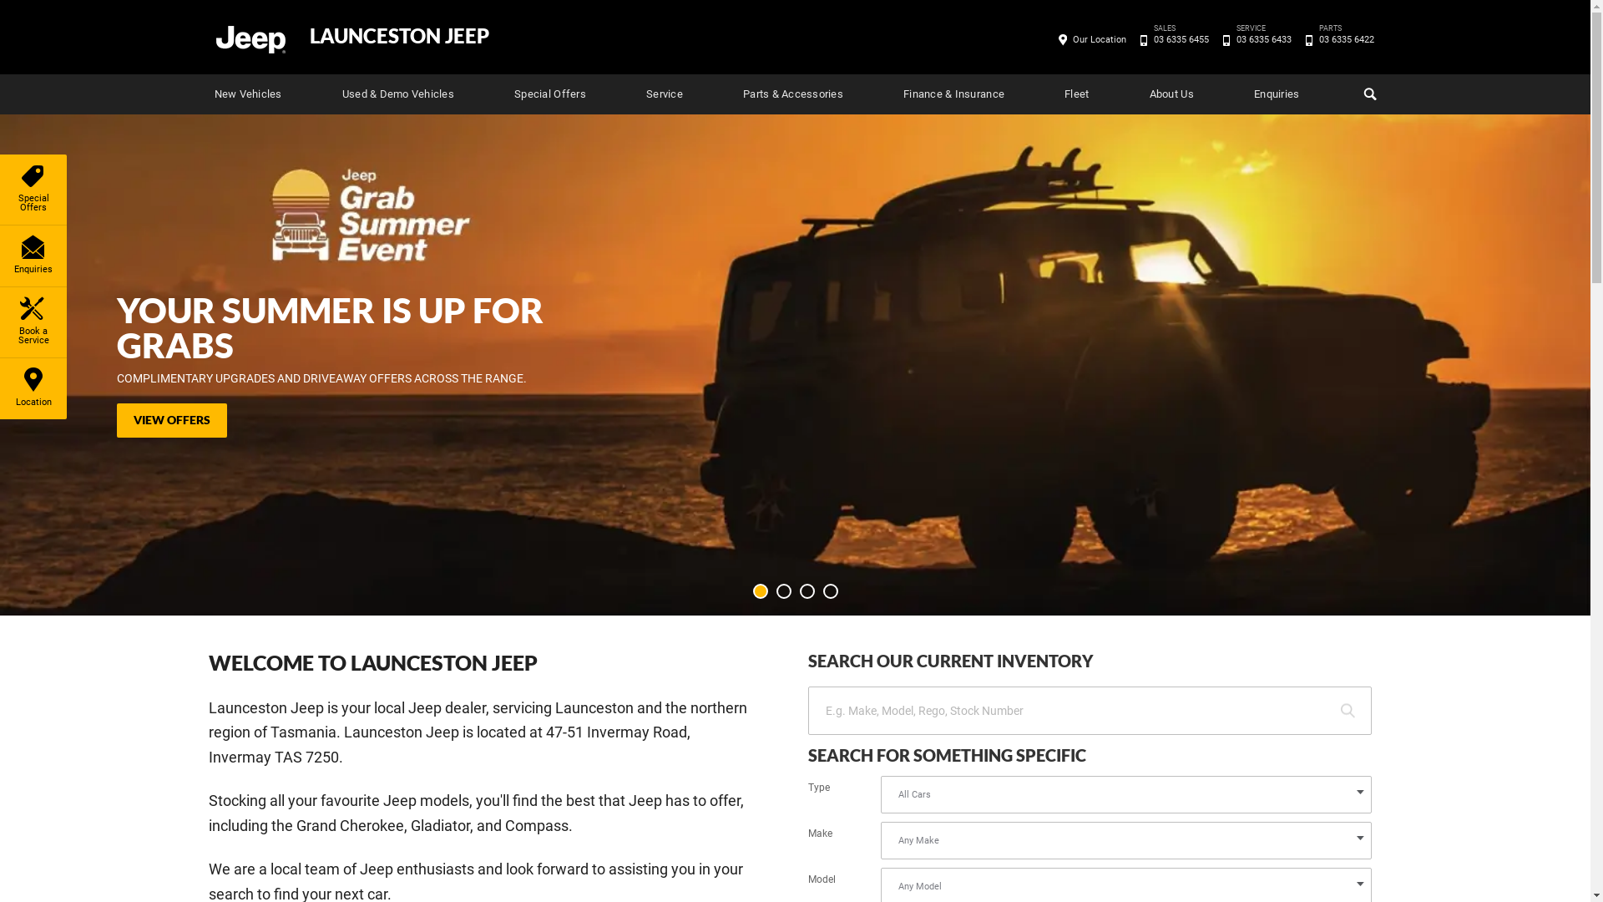 This screenshot has height=902, width=1603. What do you see at coordinates (33, 256) in the screenshot?
I see `Enquiries` at bounding box center [33, 256].